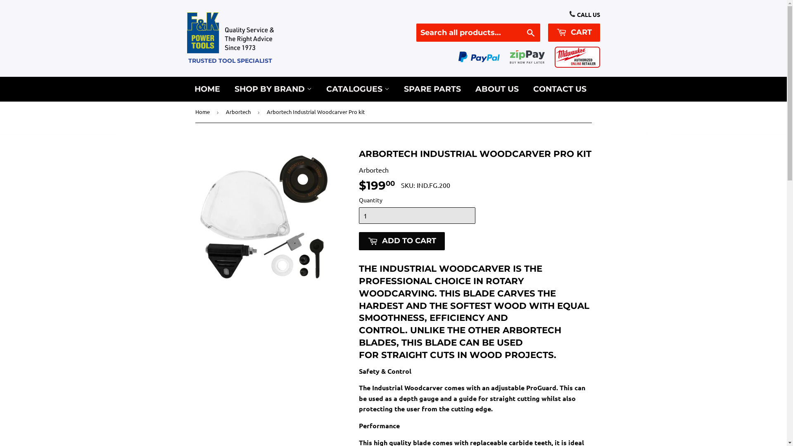 Image resolution: width=793 pixels, height=446 pixels. Describe the element at coordinates (273, 89) in the screenshot. I see `SHOP BY BRAND` at that location.